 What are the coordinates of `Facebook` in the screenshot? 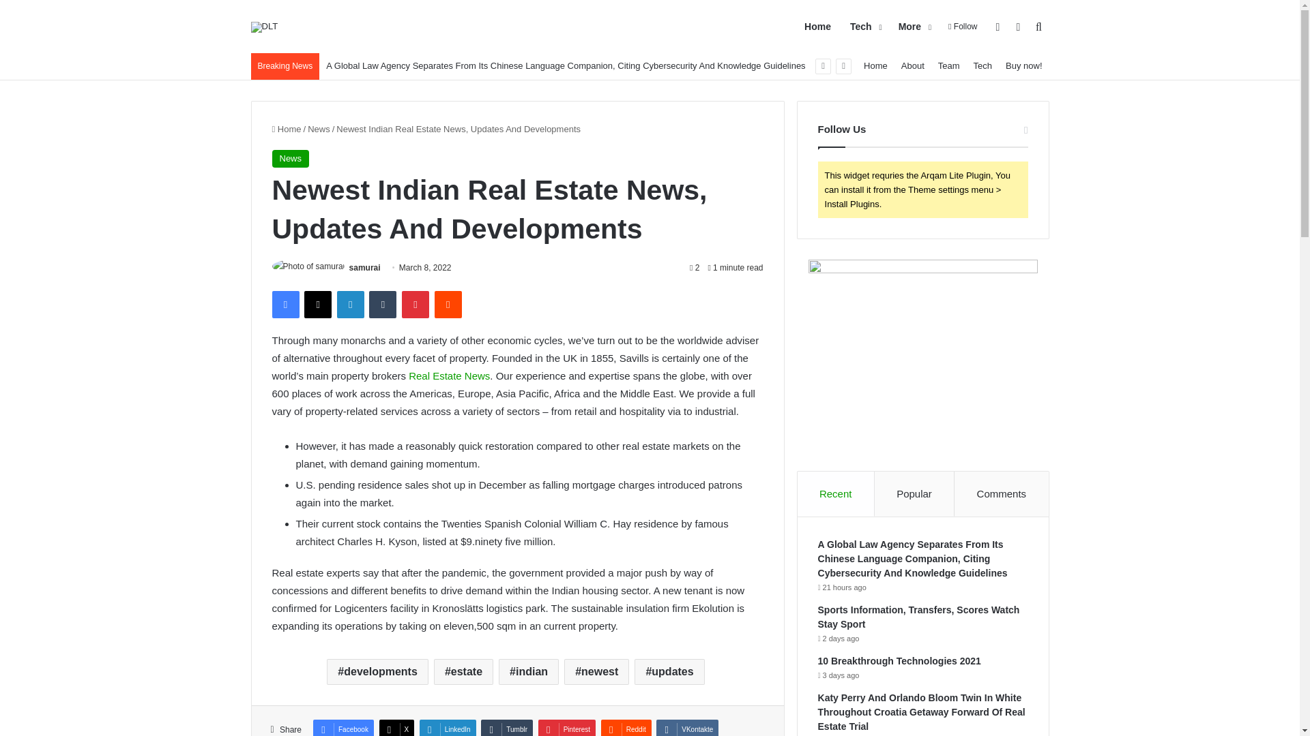 It's located at (285, 304).